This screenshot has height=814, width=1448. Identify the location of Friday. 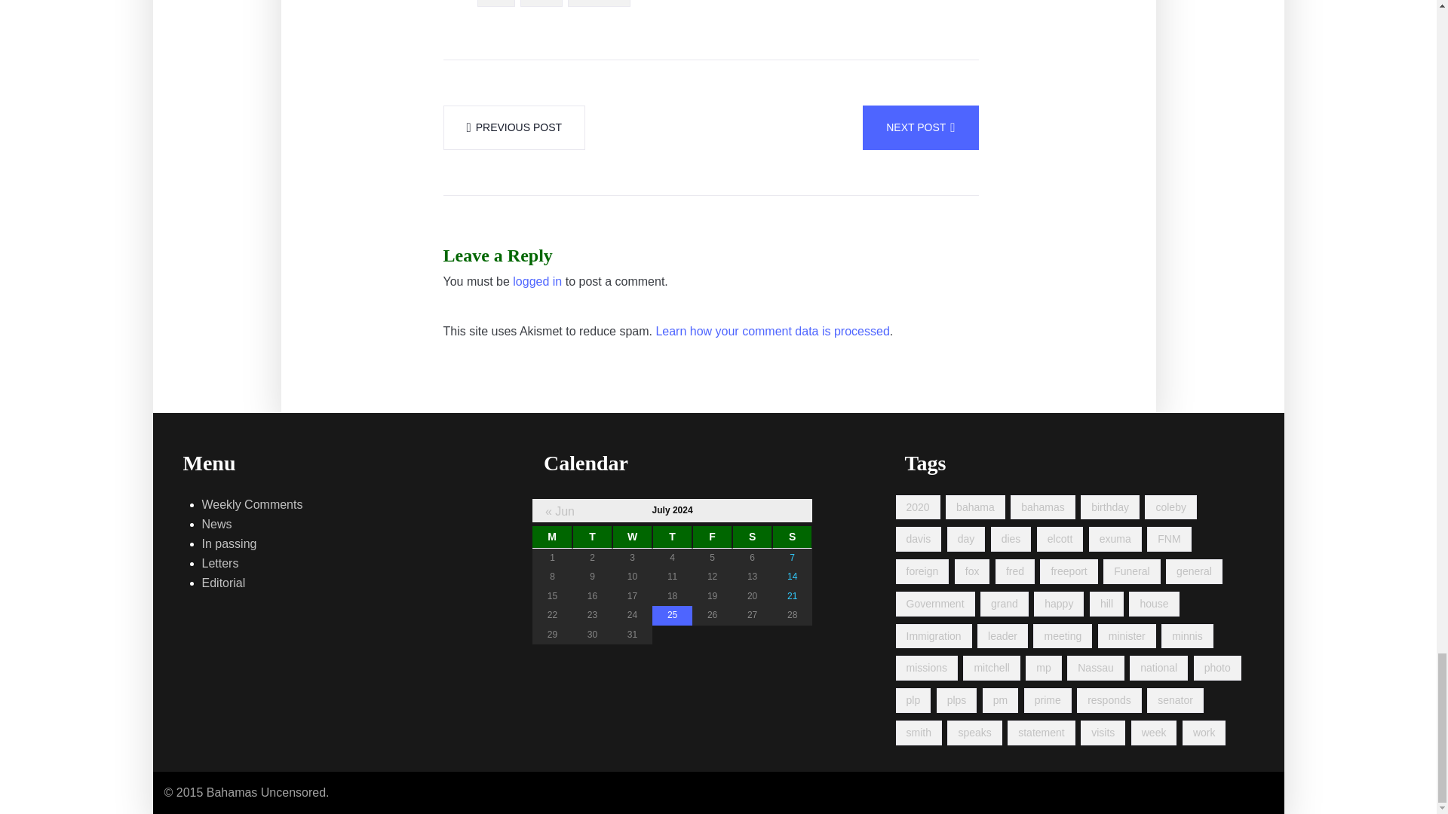
(712, 537).